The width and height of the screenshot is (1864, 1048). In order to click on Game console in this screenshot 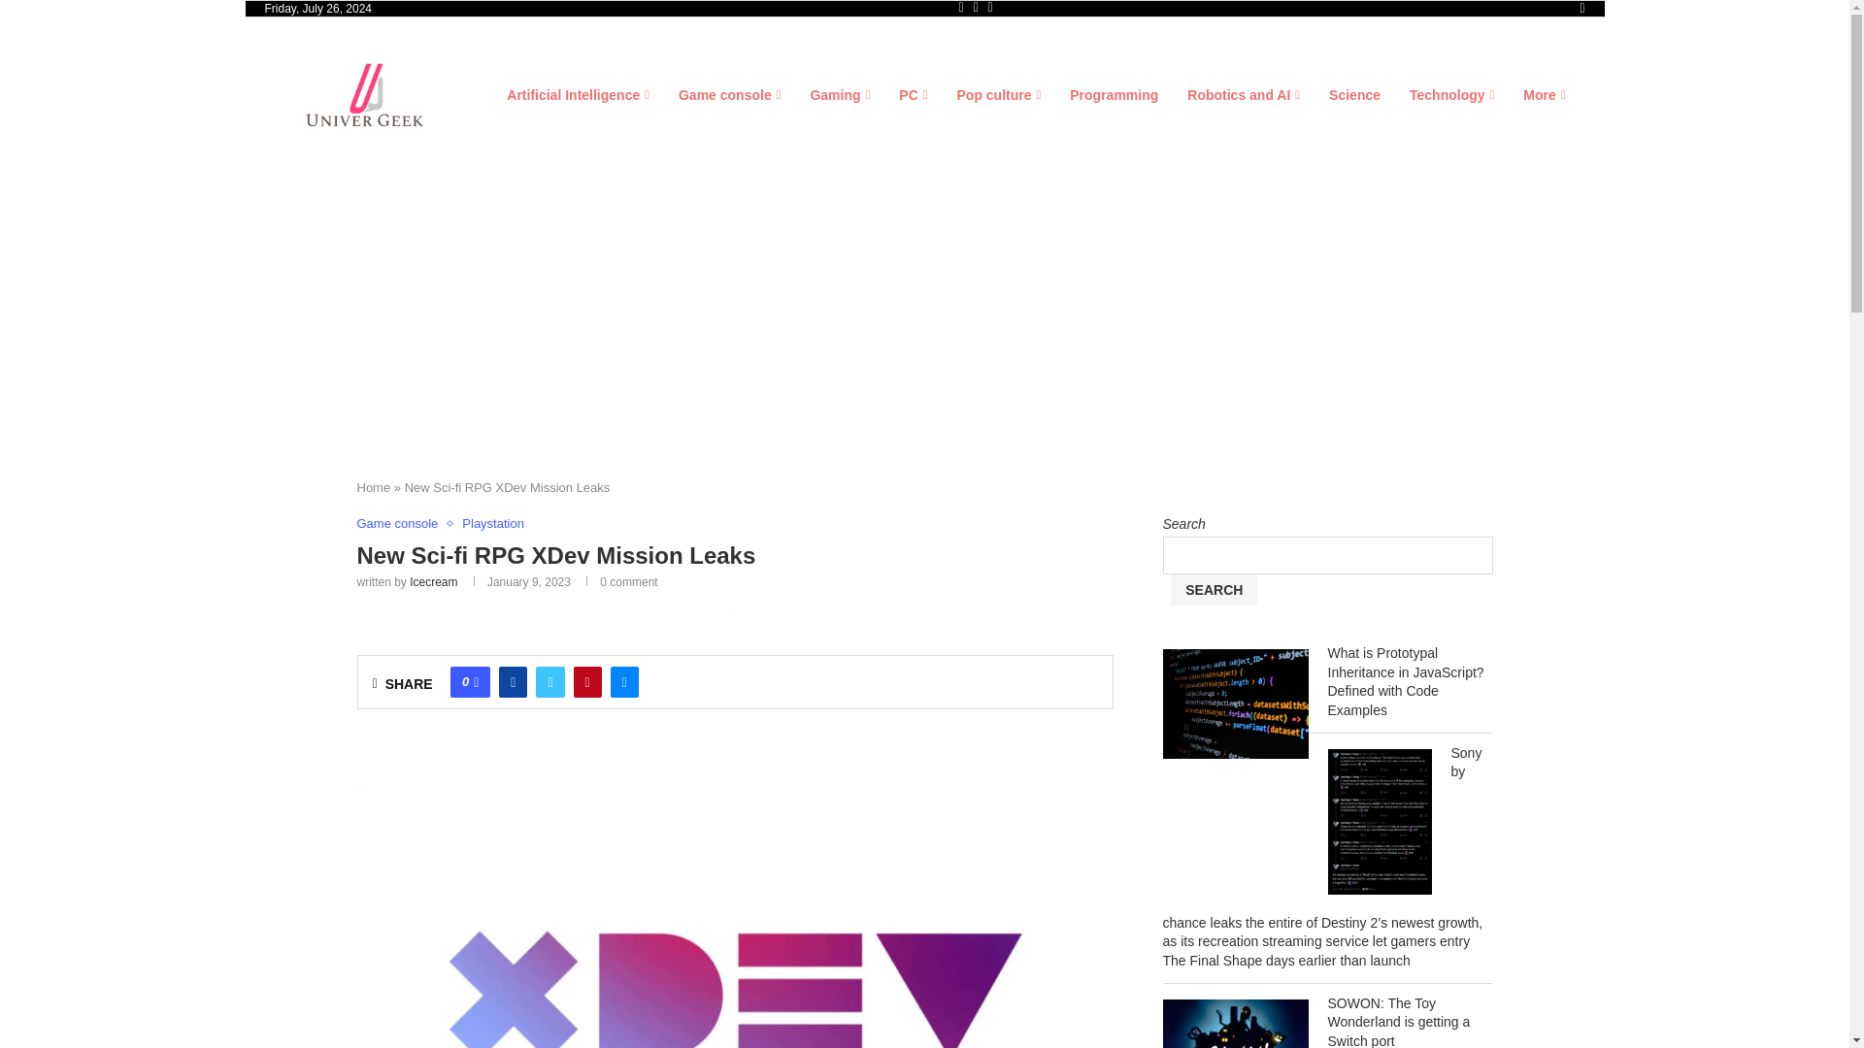, I will do `click(729, 95)`.